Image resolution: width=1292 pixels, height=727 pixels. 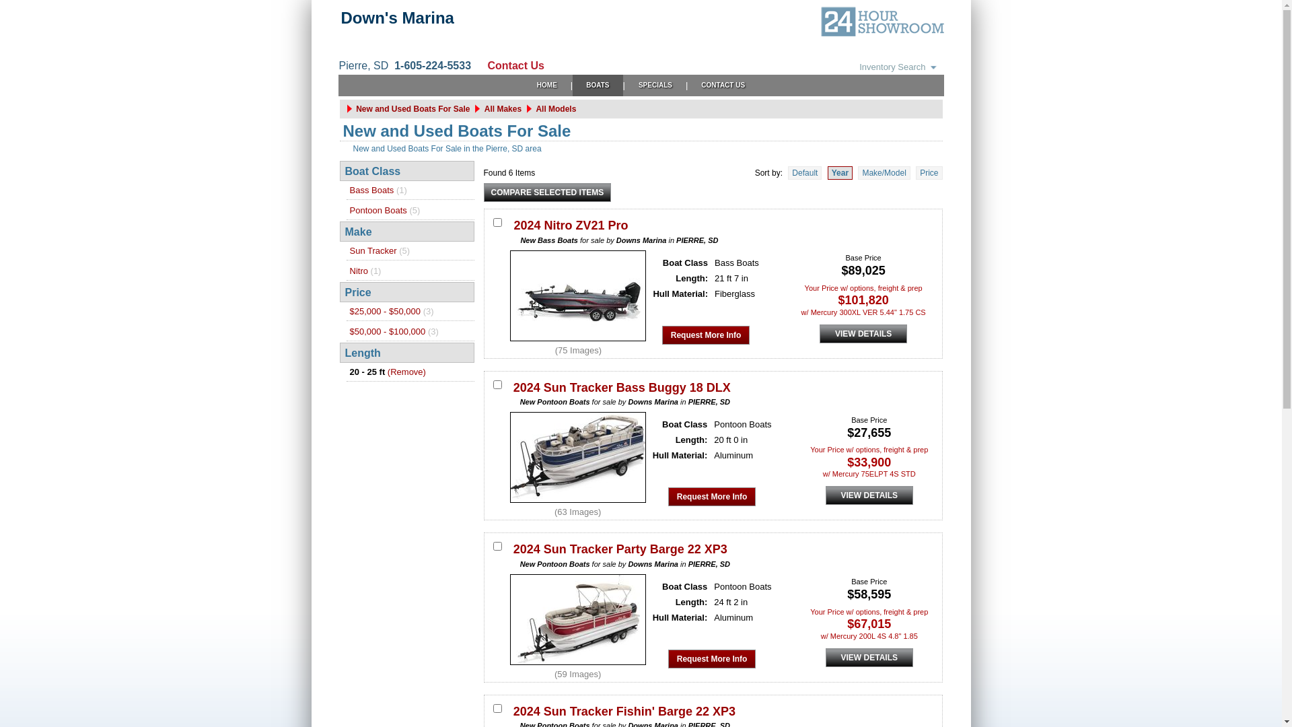 What do you see at coordinates (406, 372) in the screenshot?
I see `(Remove)` at bounding box center [406, 372].